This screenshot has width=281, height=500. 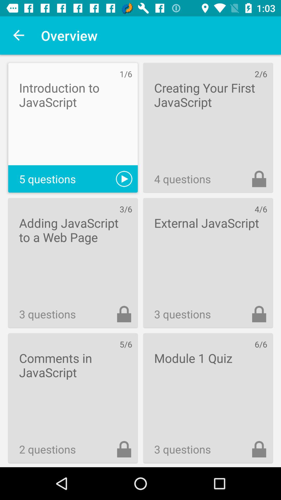 I want to click on launch the icon to the left of the overview, so click(x=19, y=35).